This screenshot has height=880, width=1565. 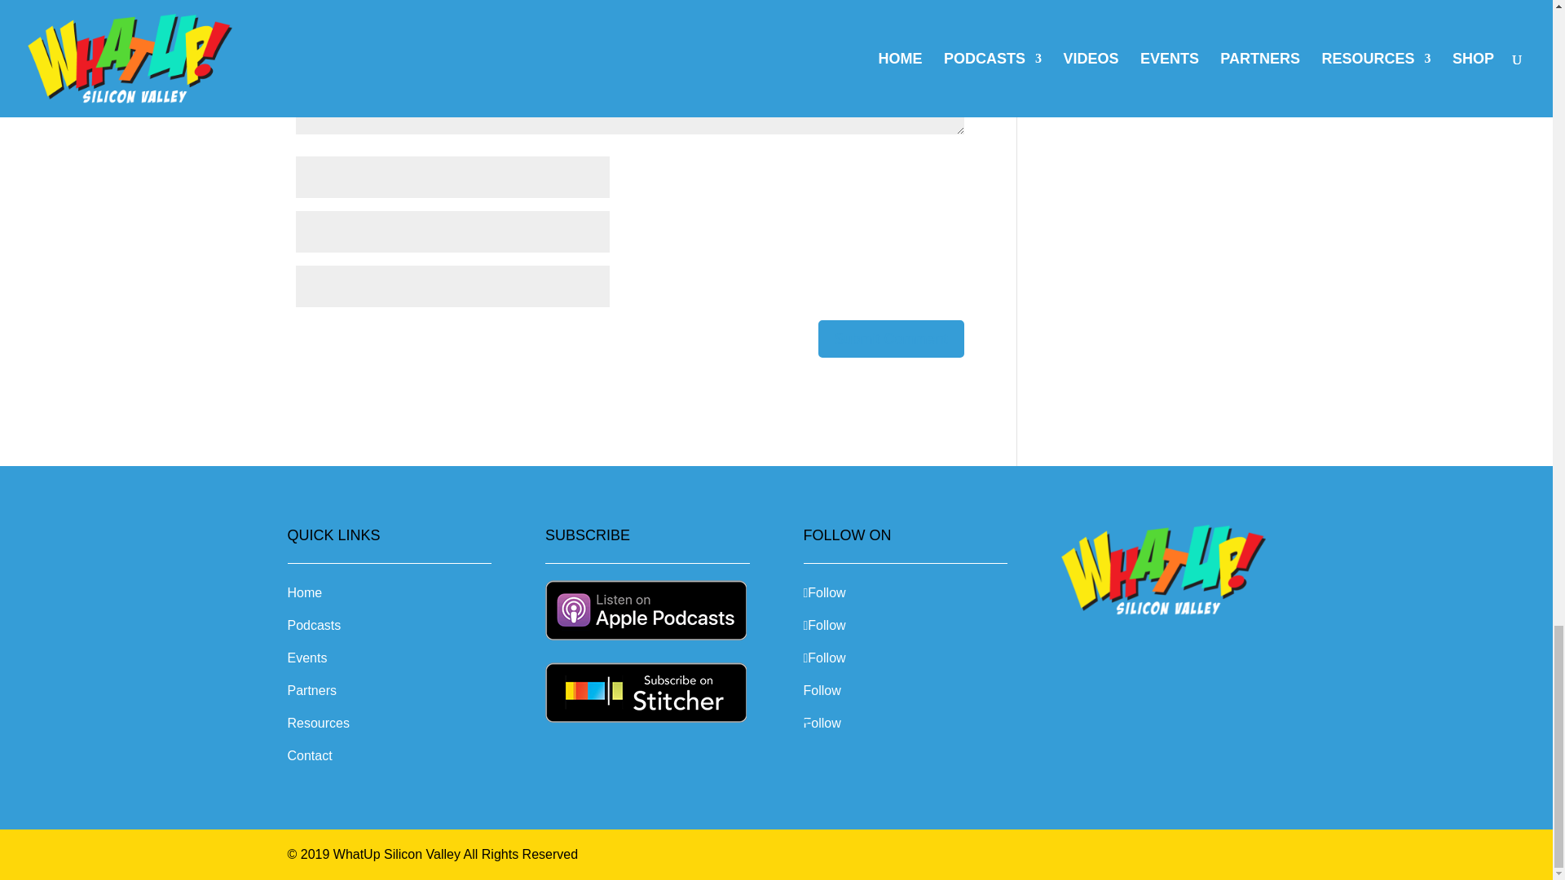 What do you see at coordinates (825, 592) in the screenshot?
I see `Follow on Facebook` at bounding box center [825, 592].